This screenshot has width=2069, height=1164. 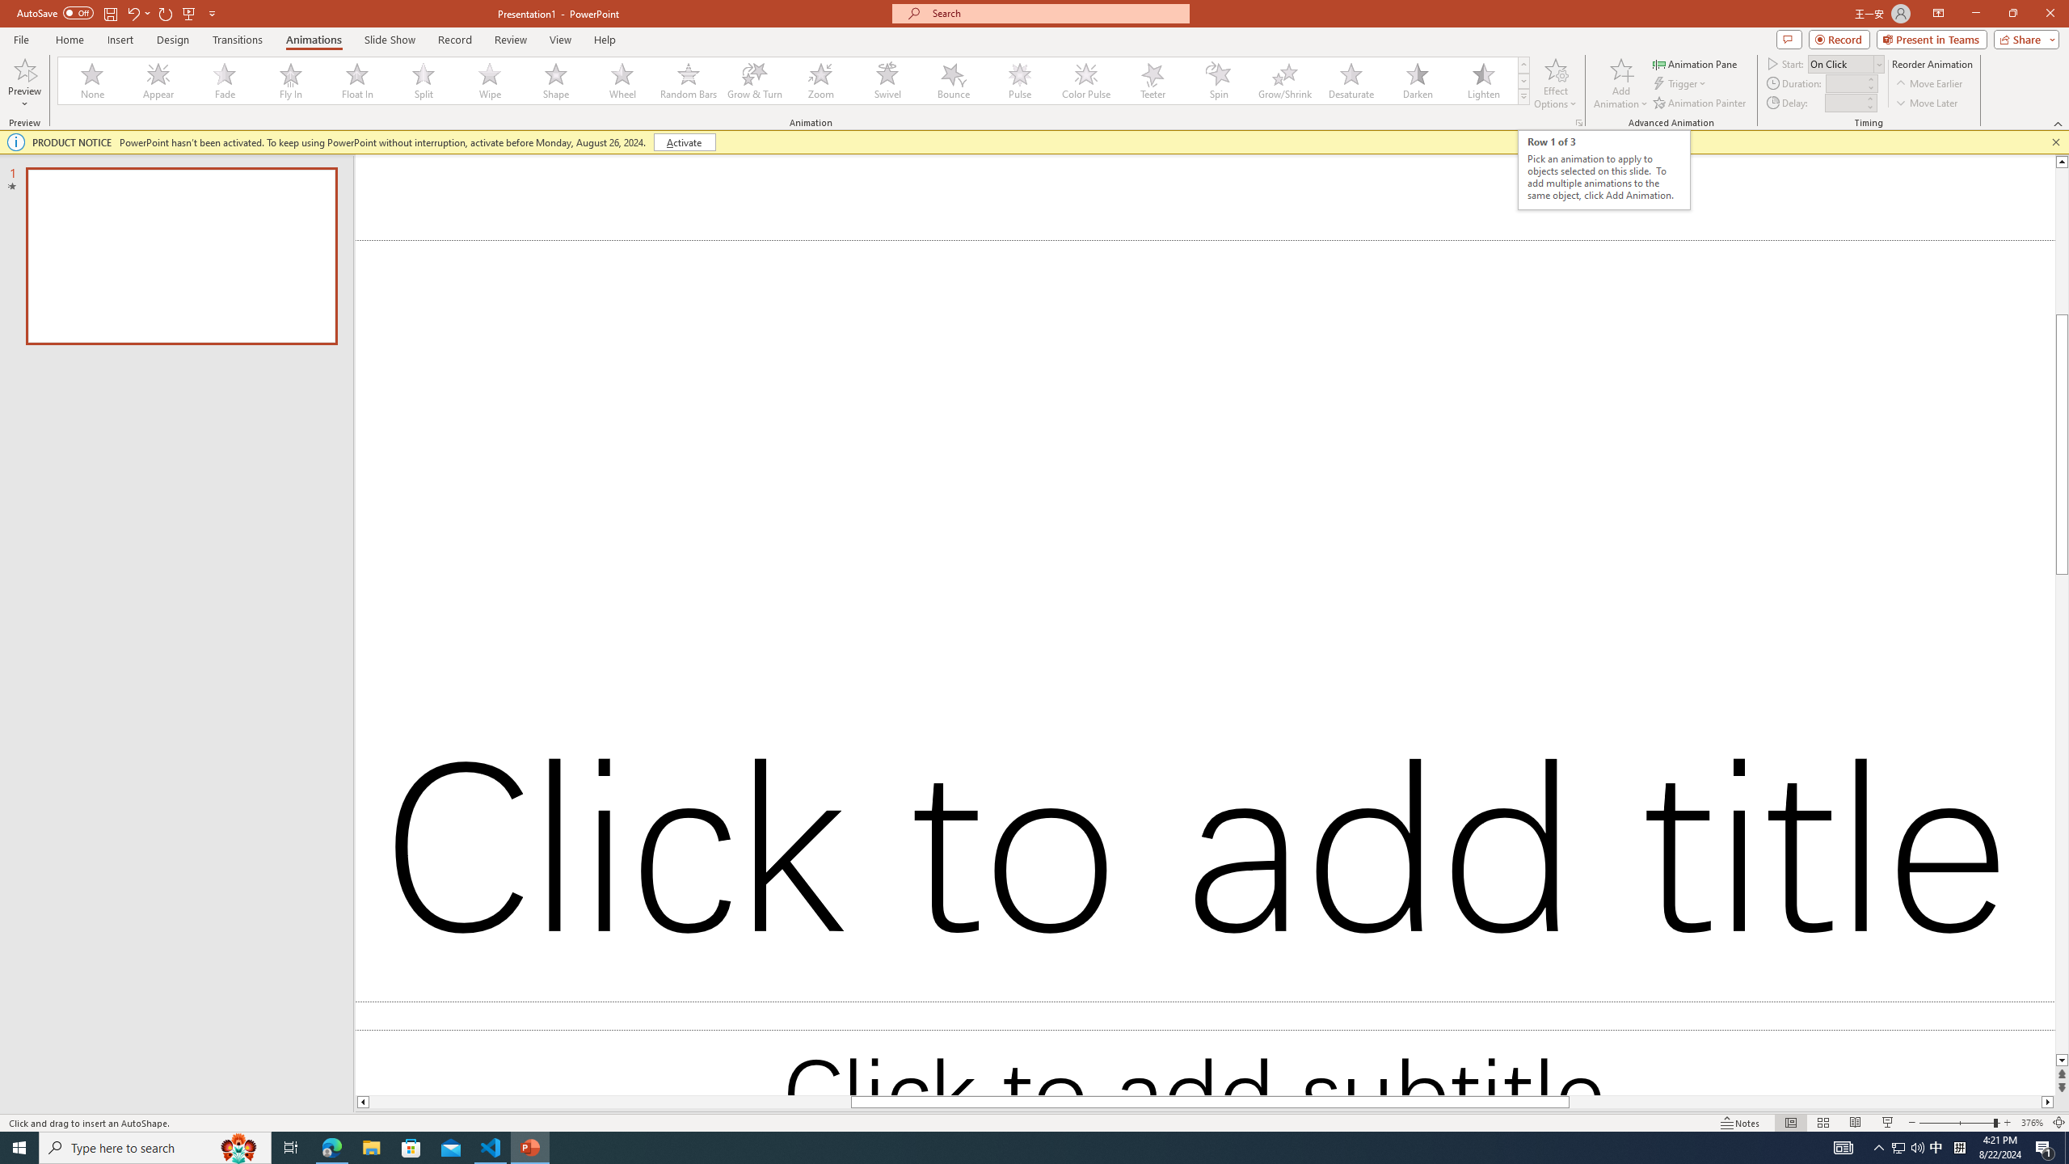 What do you see at coordinates (1869, 107) in the screenshot?
I see `Less` at bounding box center [1869, 107].